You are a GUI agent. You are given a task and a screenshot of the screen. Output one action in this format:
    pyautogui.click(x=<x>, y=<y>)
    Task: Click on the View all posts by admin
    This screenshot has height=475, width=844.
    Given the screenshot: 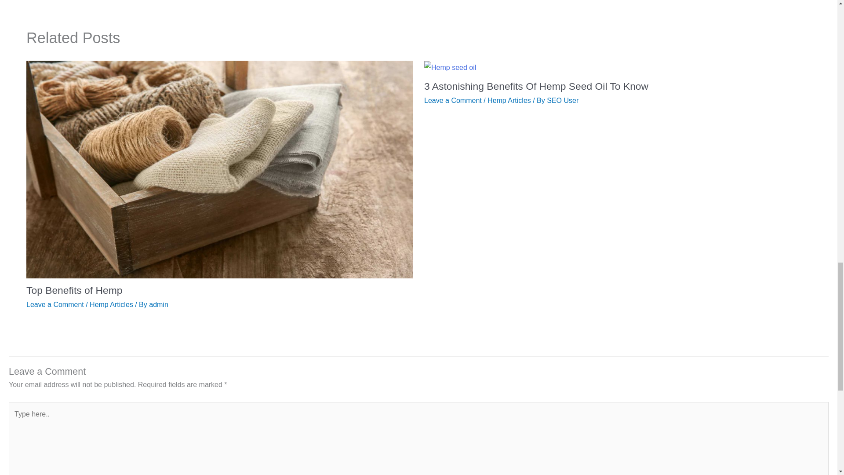 What is the action you would take?
    pyautogui.click(x=158, y=304)
    